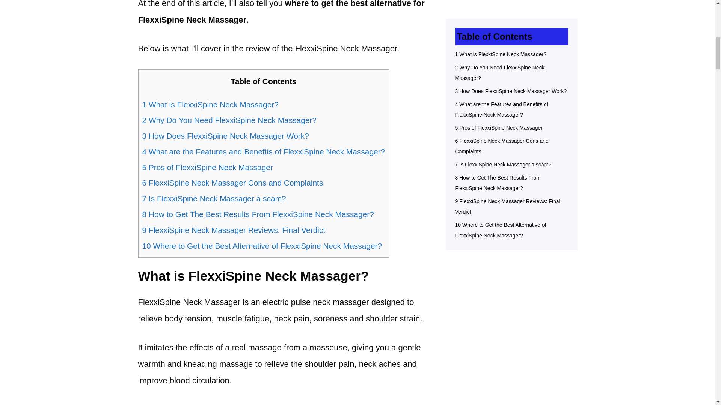 The image size is (721, 405). Describe the element at coordinates (210, 104) in the screenshot. I see `1 What is FlexxiSpine Neck Massager?` at that location.